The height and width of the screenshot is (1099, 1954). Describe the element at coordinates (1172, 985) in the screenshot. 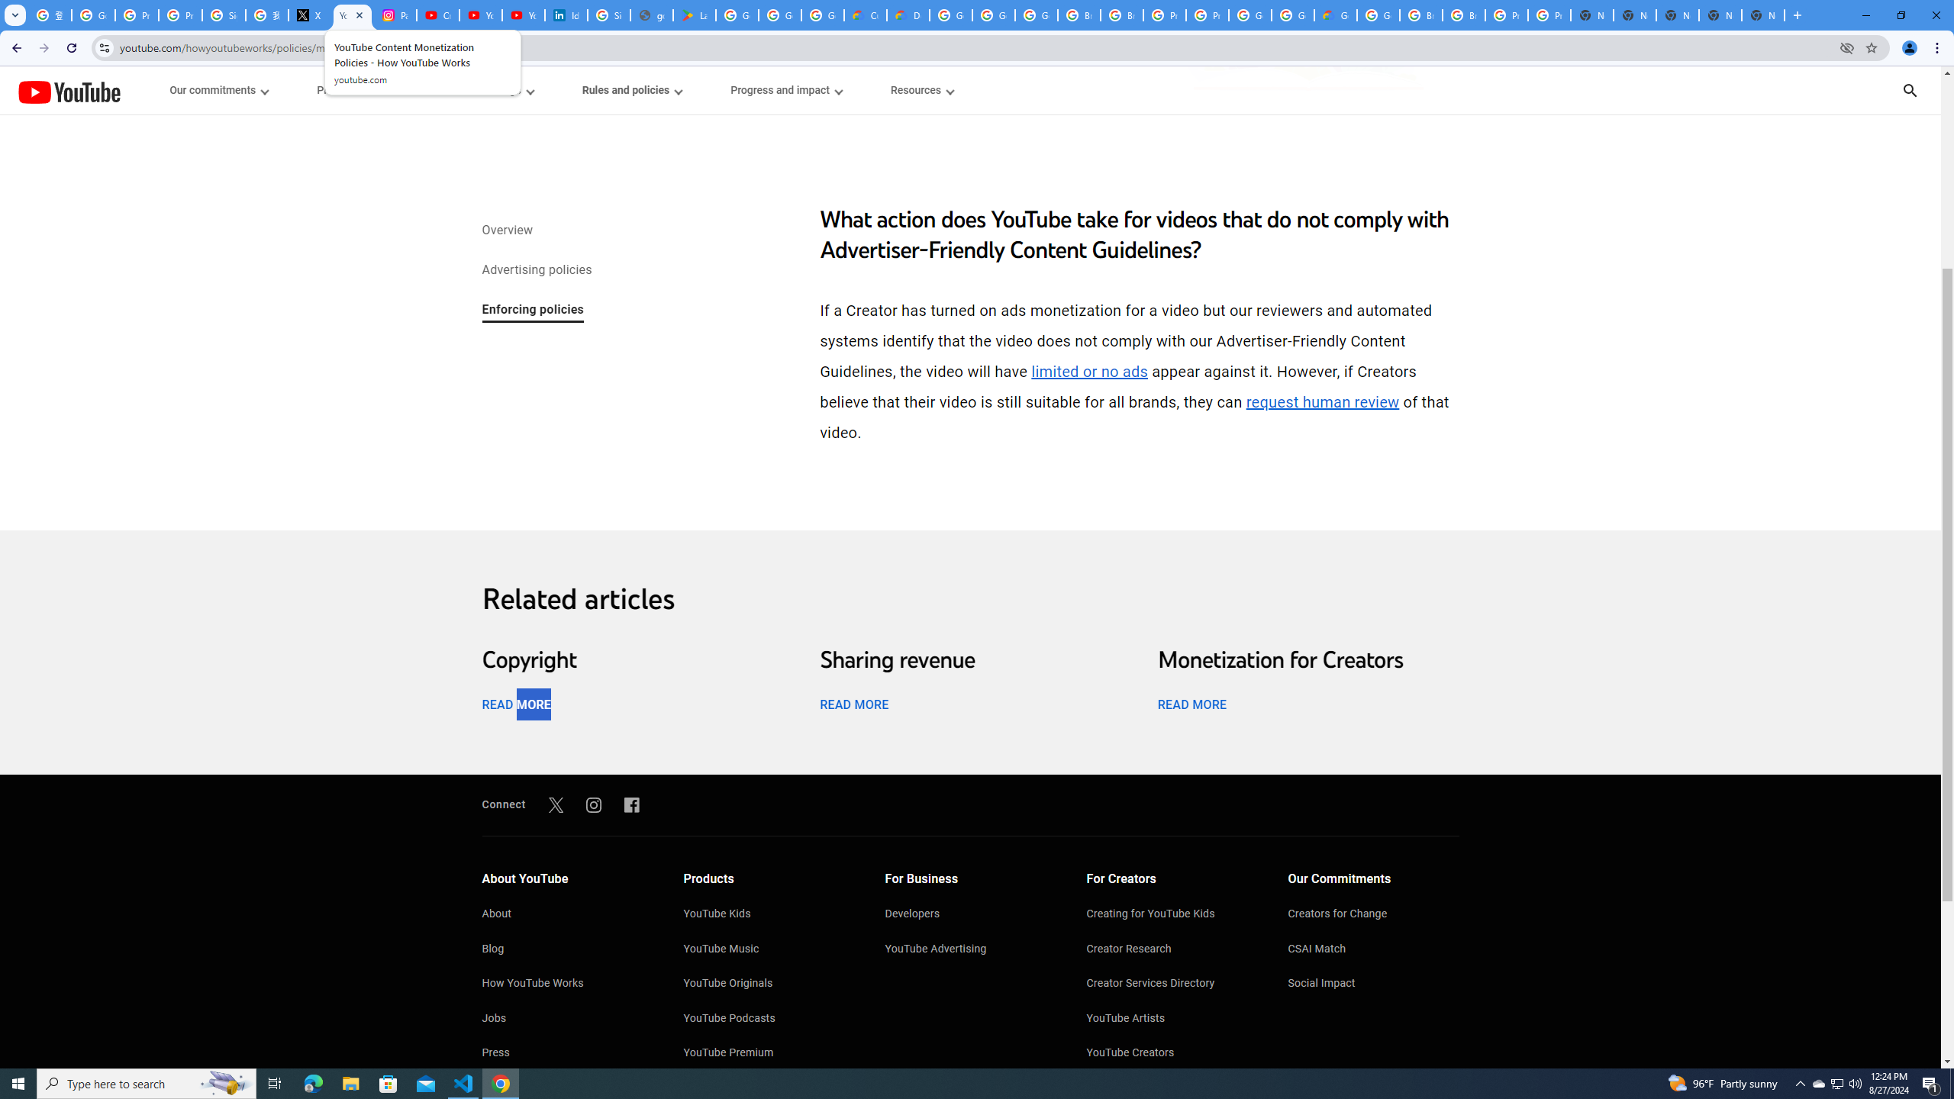

I see `Creator Services Directory` at that location.